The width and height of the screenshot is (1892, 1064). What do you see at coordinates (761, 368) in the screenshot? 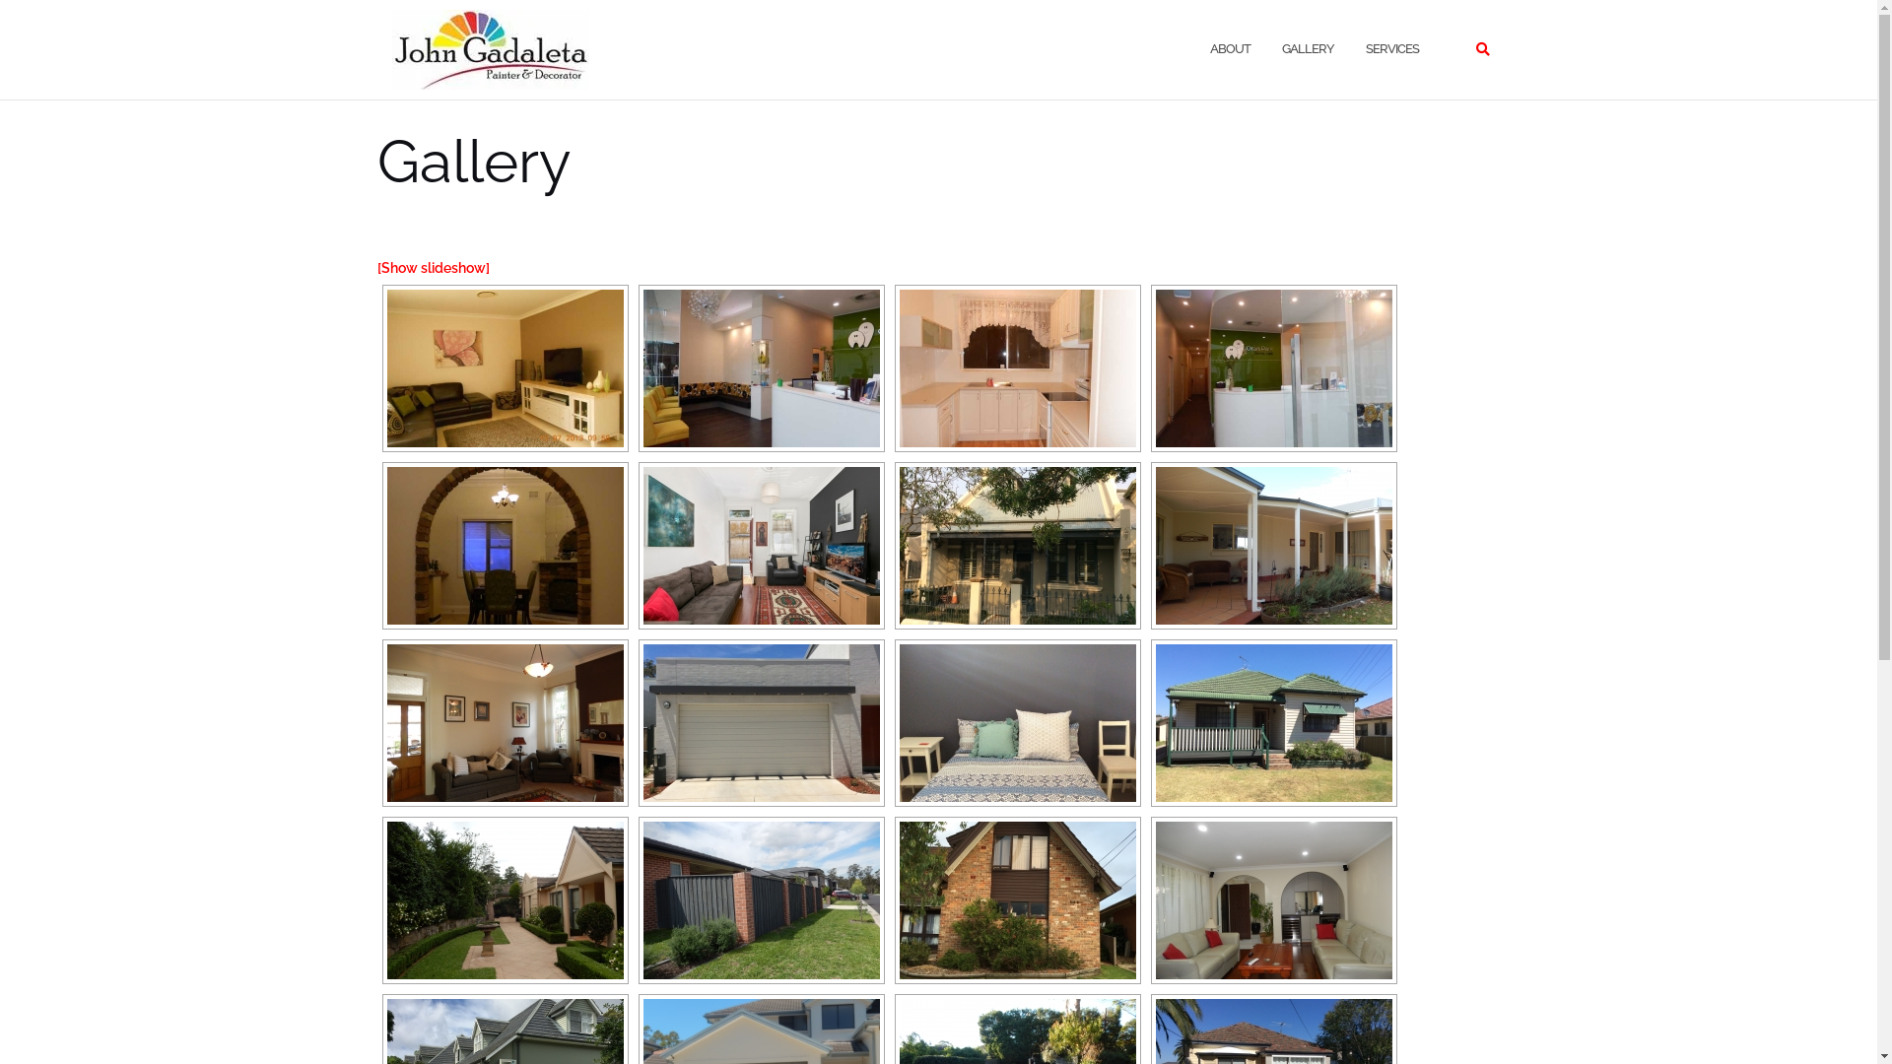
I see `5` at bounding box center [761, 368].